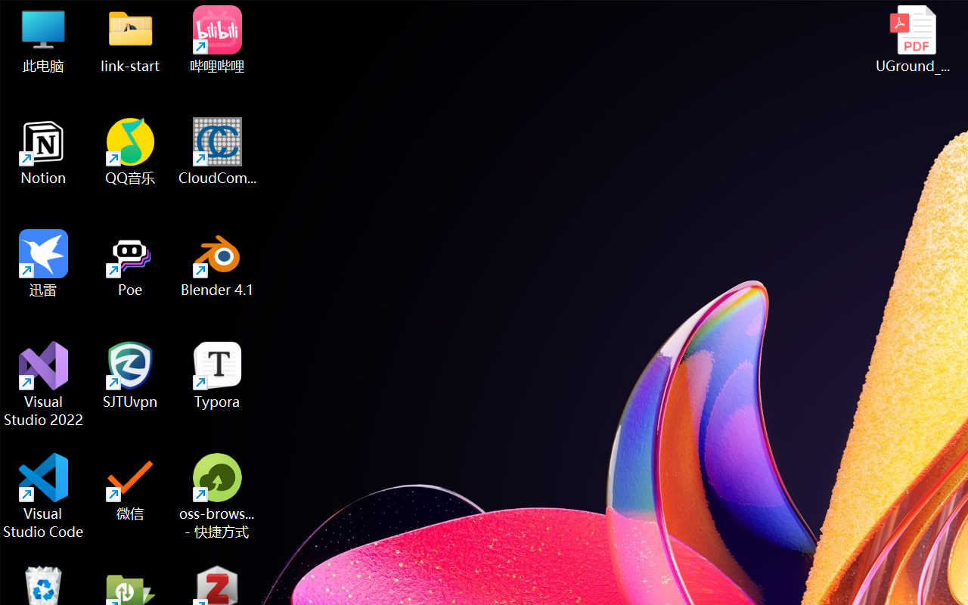 Image resolution: width=968 pixels, height=605 pixels. What do you see at coordinates (218, 151) in the screenshot?
I see `CloudCompare` at bounding box center [218, 151].